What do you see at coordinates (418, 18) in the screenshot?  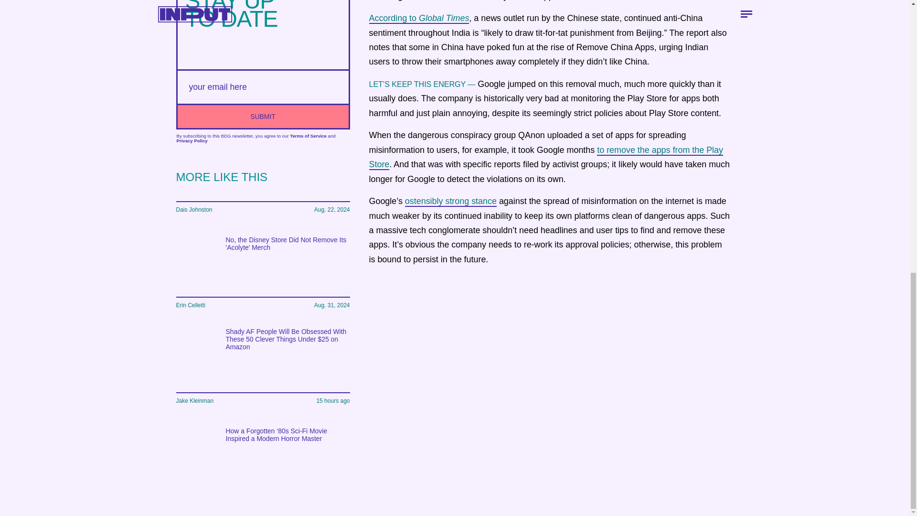 I see `According to Global Times` at bounding box center [418, 18].